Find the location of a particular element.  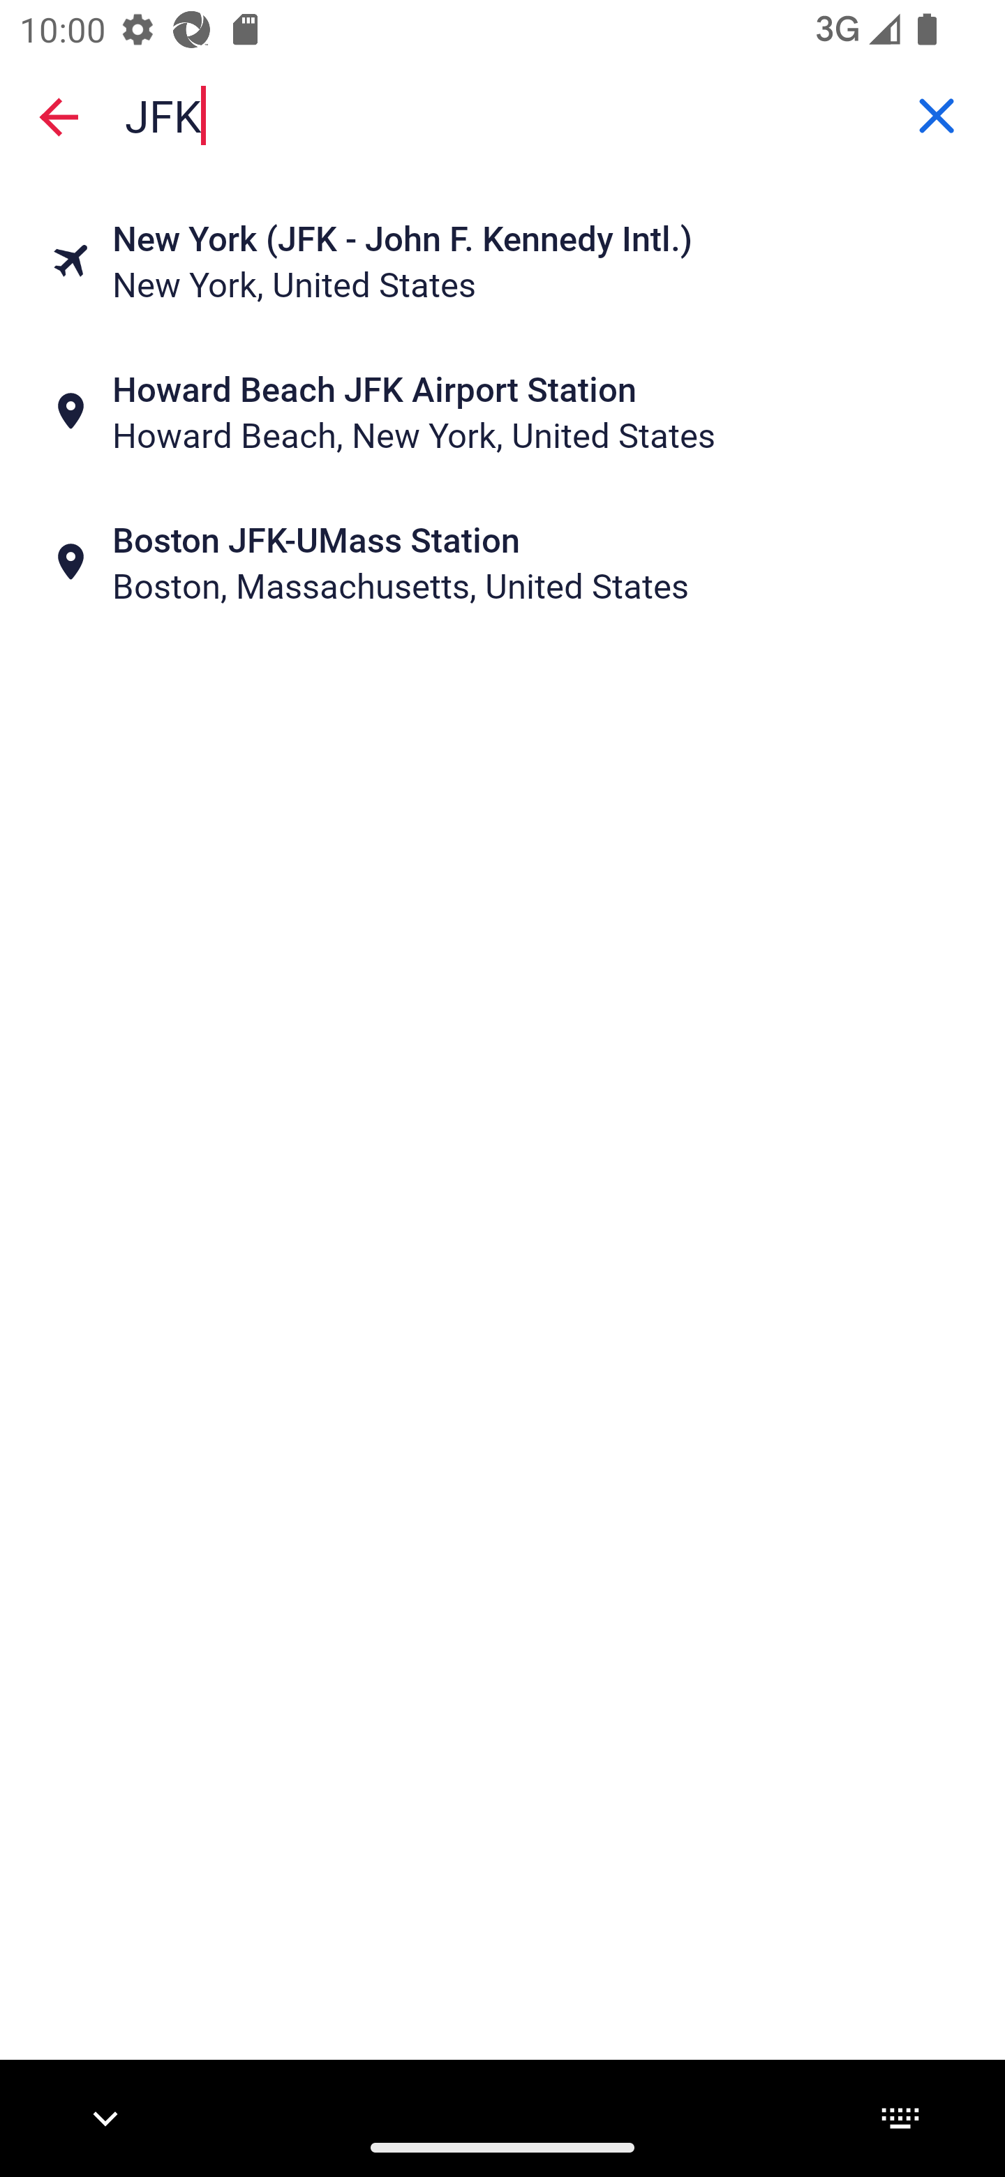

Pick-up, JFK is located at coordinates (502, 114).